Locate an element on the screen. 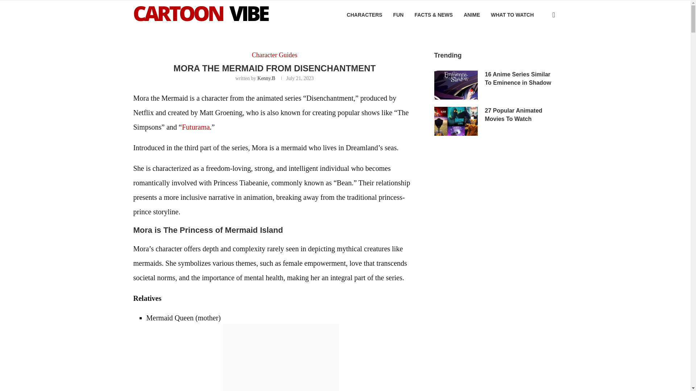 The width and height of the screenshot is (696, 391). Kenny.B is located at coordinates (266, 78).